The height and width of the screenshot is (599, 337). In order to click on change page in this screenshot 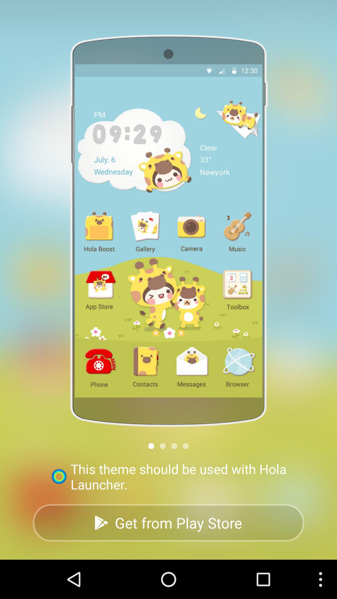, I will do `click(151, 446)`.